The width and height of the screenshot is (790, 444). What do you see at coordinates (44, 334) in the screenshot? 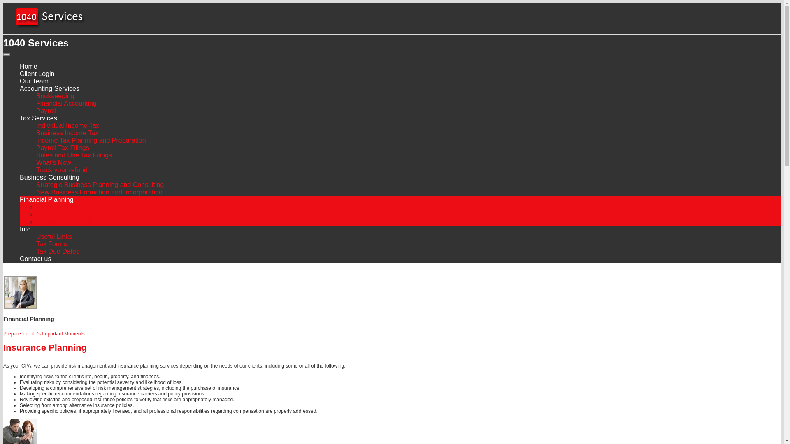
I see `Prepare for Life's Important Moments` at bounding box center [44, 334].